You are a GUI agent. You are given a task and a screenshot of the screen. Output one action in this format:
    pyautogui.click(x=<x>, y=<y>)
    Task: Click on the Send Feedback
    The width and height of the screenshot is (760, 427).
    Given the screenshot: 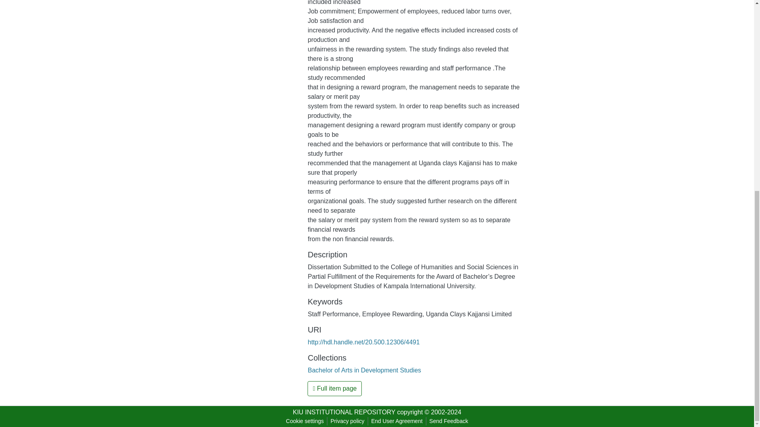 What is the action you would take?
    pyautogui.click(x=449, y=421)
    